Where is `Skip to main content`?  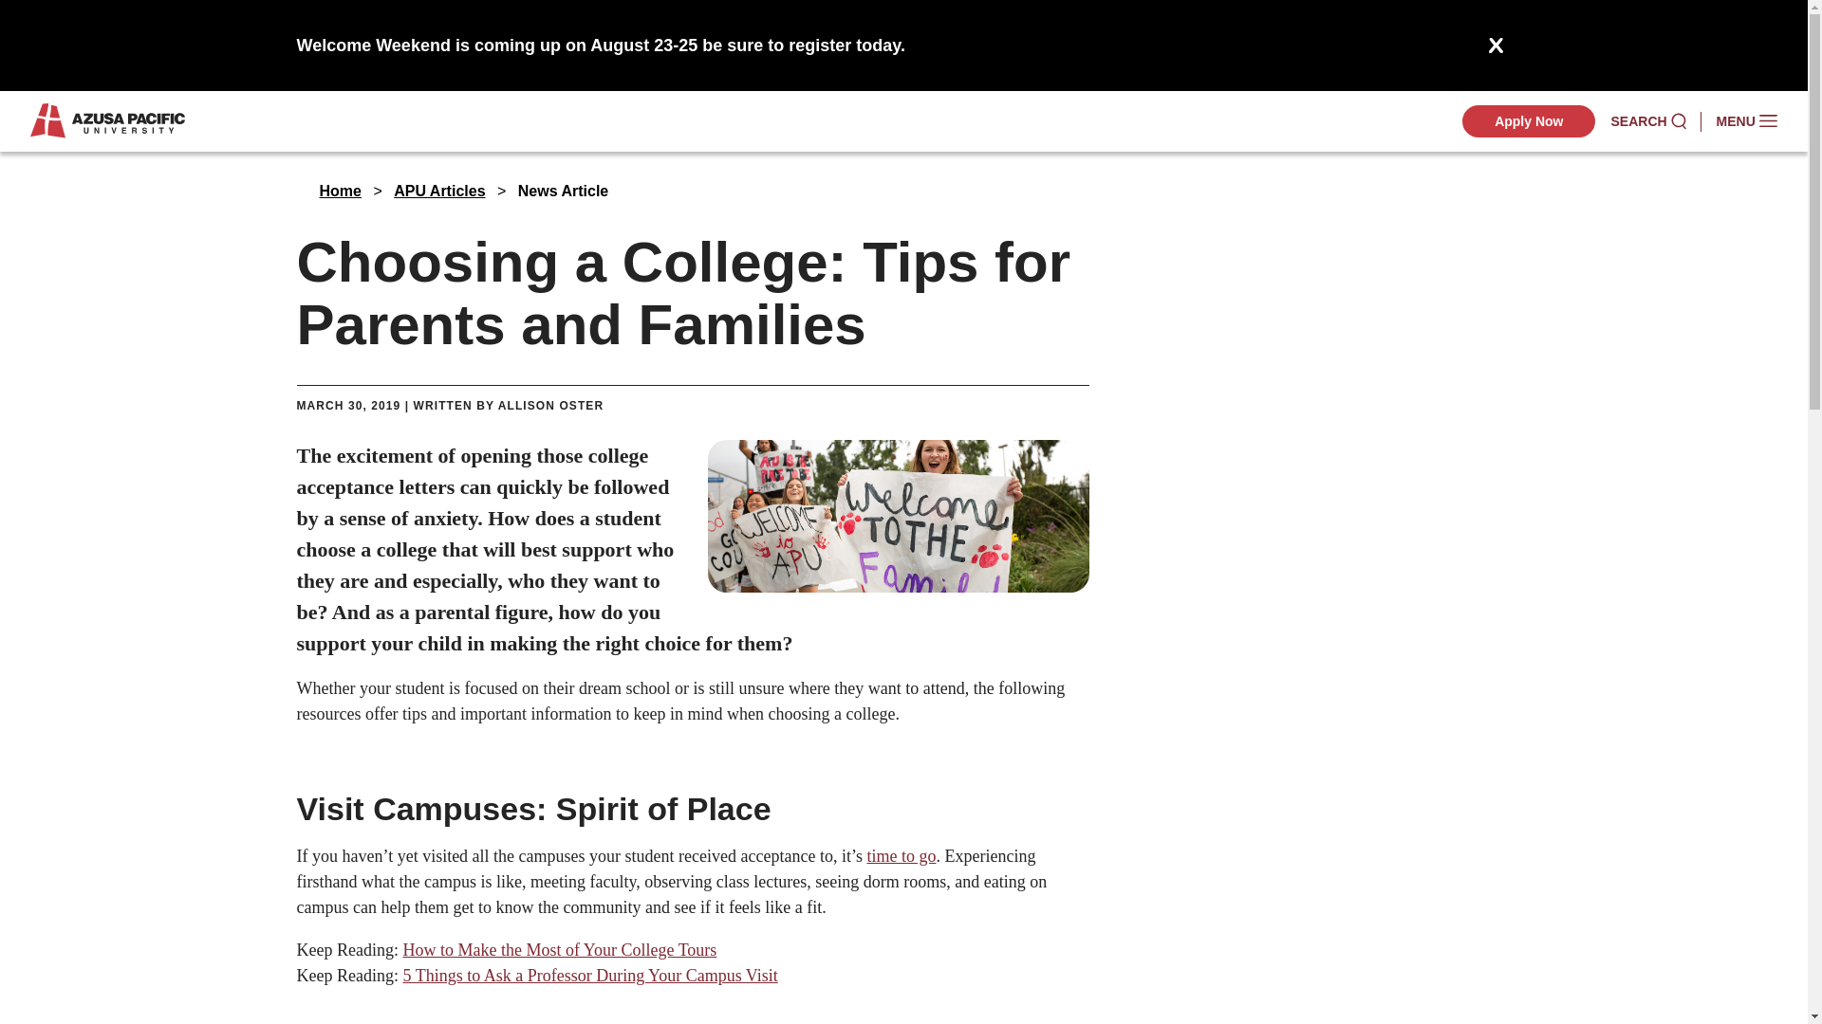
Skip to main content is located at coordinates (903, 28).